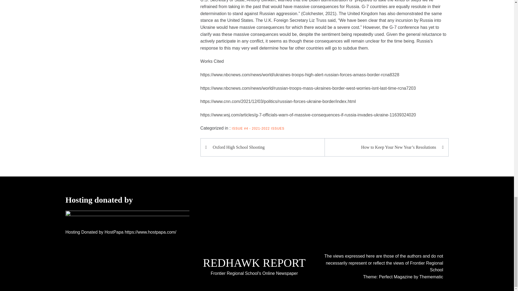 The height and width of the screenshot is (291, 518). Describe the element at coordinates (254, 263) in the screenshot. I see `REDHAWK REPORT` at that location.